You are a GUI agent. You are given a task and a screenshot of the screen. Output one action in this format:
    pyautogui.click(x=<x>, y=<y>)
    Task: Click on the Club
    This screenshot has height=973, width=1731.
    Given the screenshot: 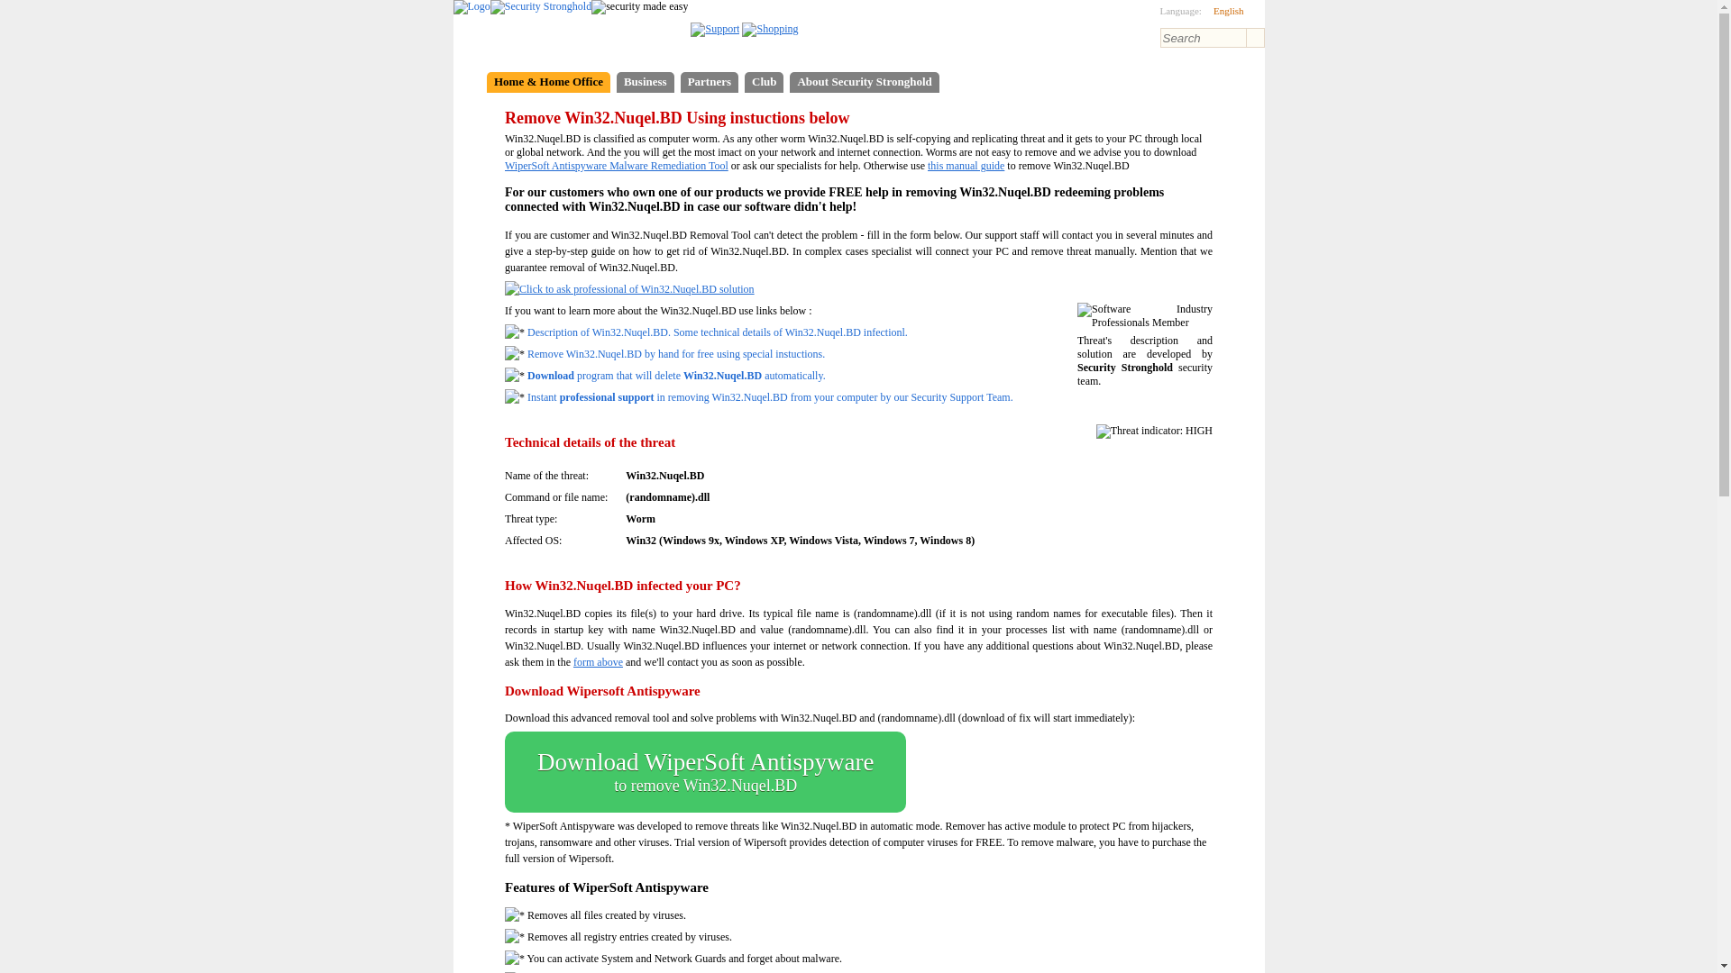 What is the action you would take?
    pyautogui.click(x=864, y=81)
    